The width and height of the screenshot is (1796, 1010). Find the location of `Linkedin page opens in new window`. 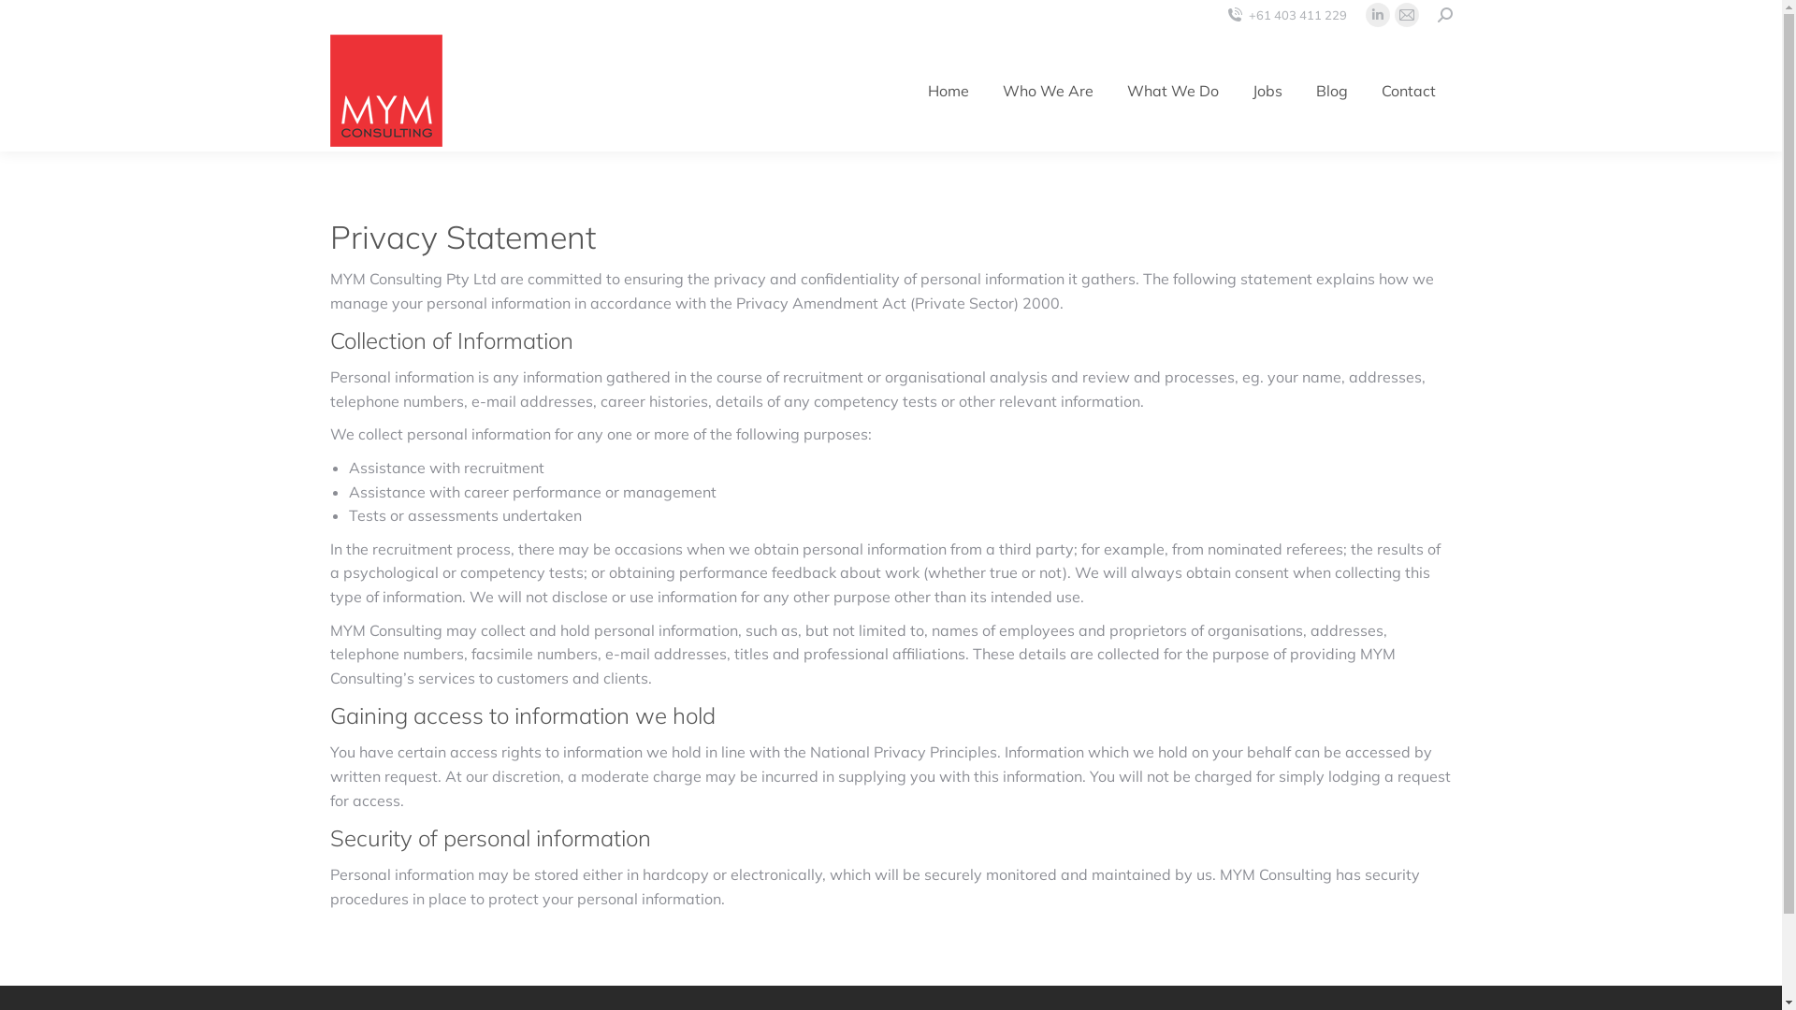

Linkedin page opens in new window is located at coordinates (1378, 15).